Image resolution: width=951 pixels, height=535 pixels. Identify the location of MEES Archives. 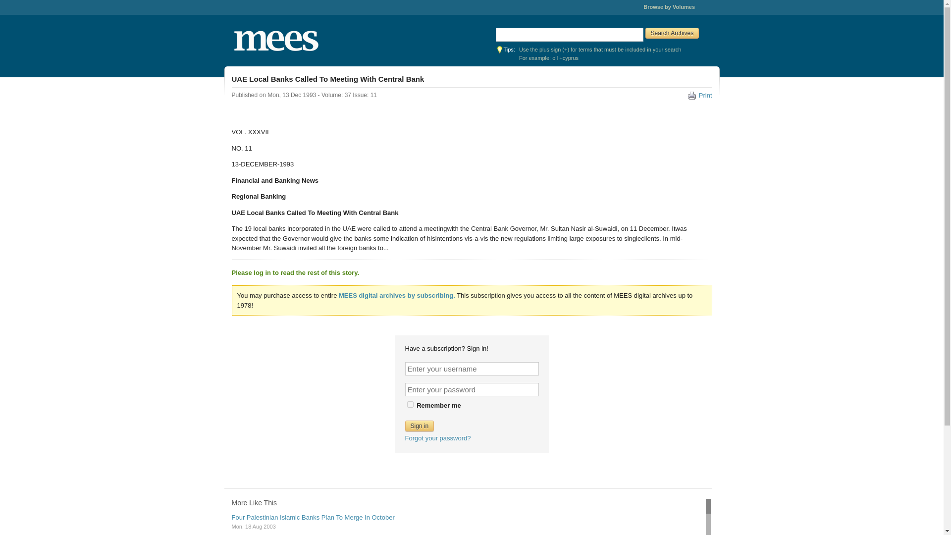
(307, 41).